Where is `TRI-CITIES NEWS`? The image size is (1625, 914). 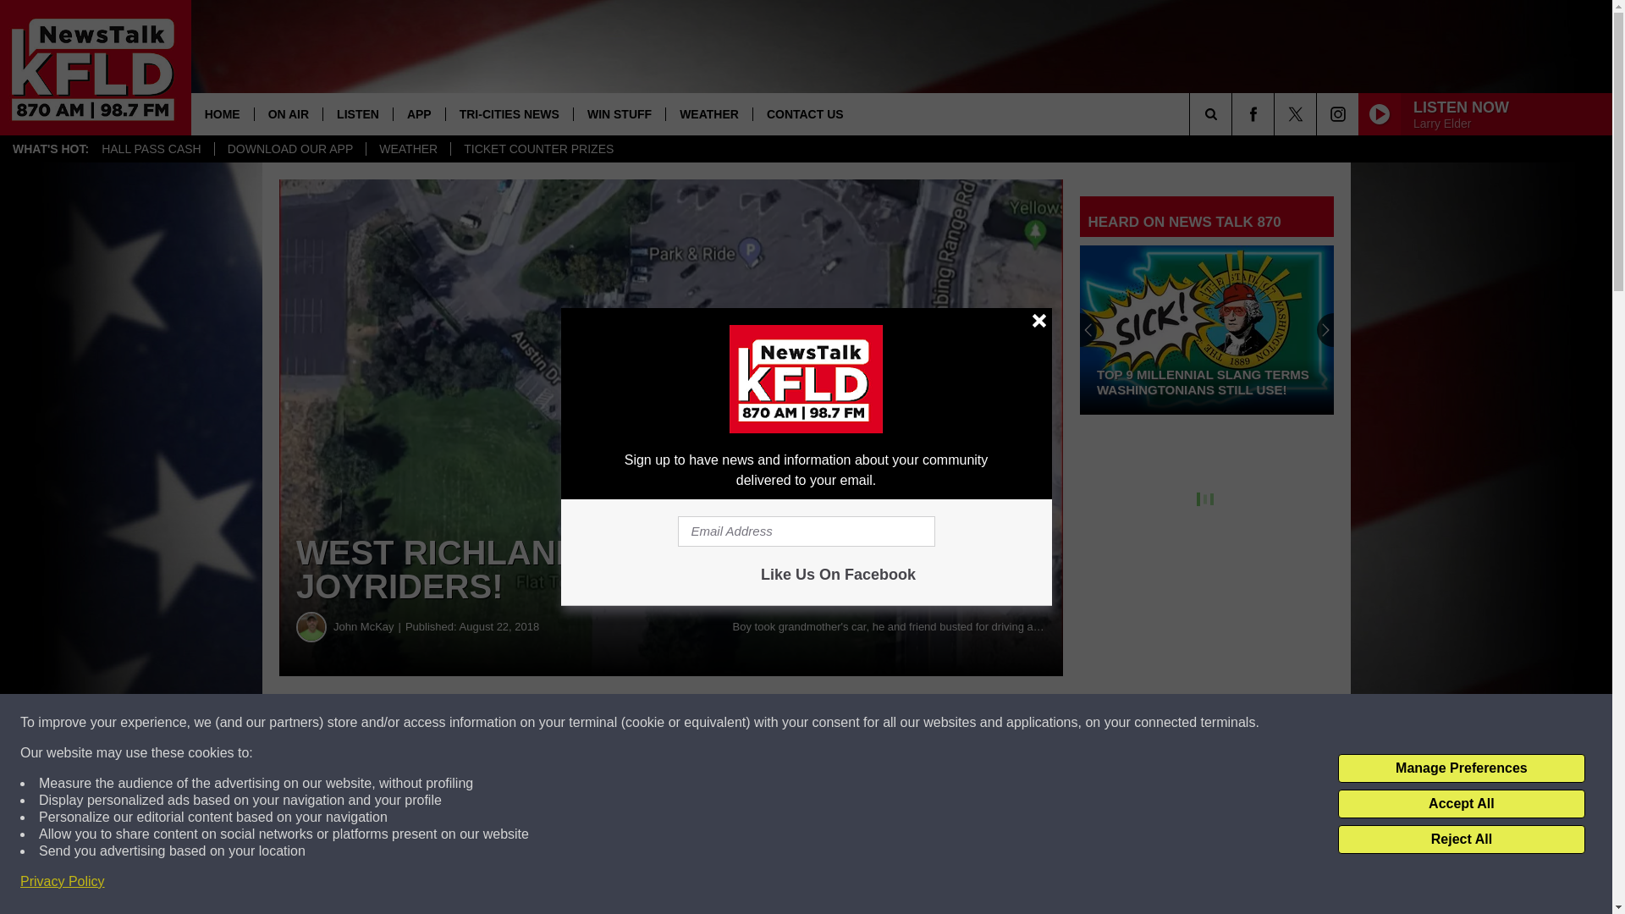
TRI-CITIES NEWS is located at coordinates (510, 113).